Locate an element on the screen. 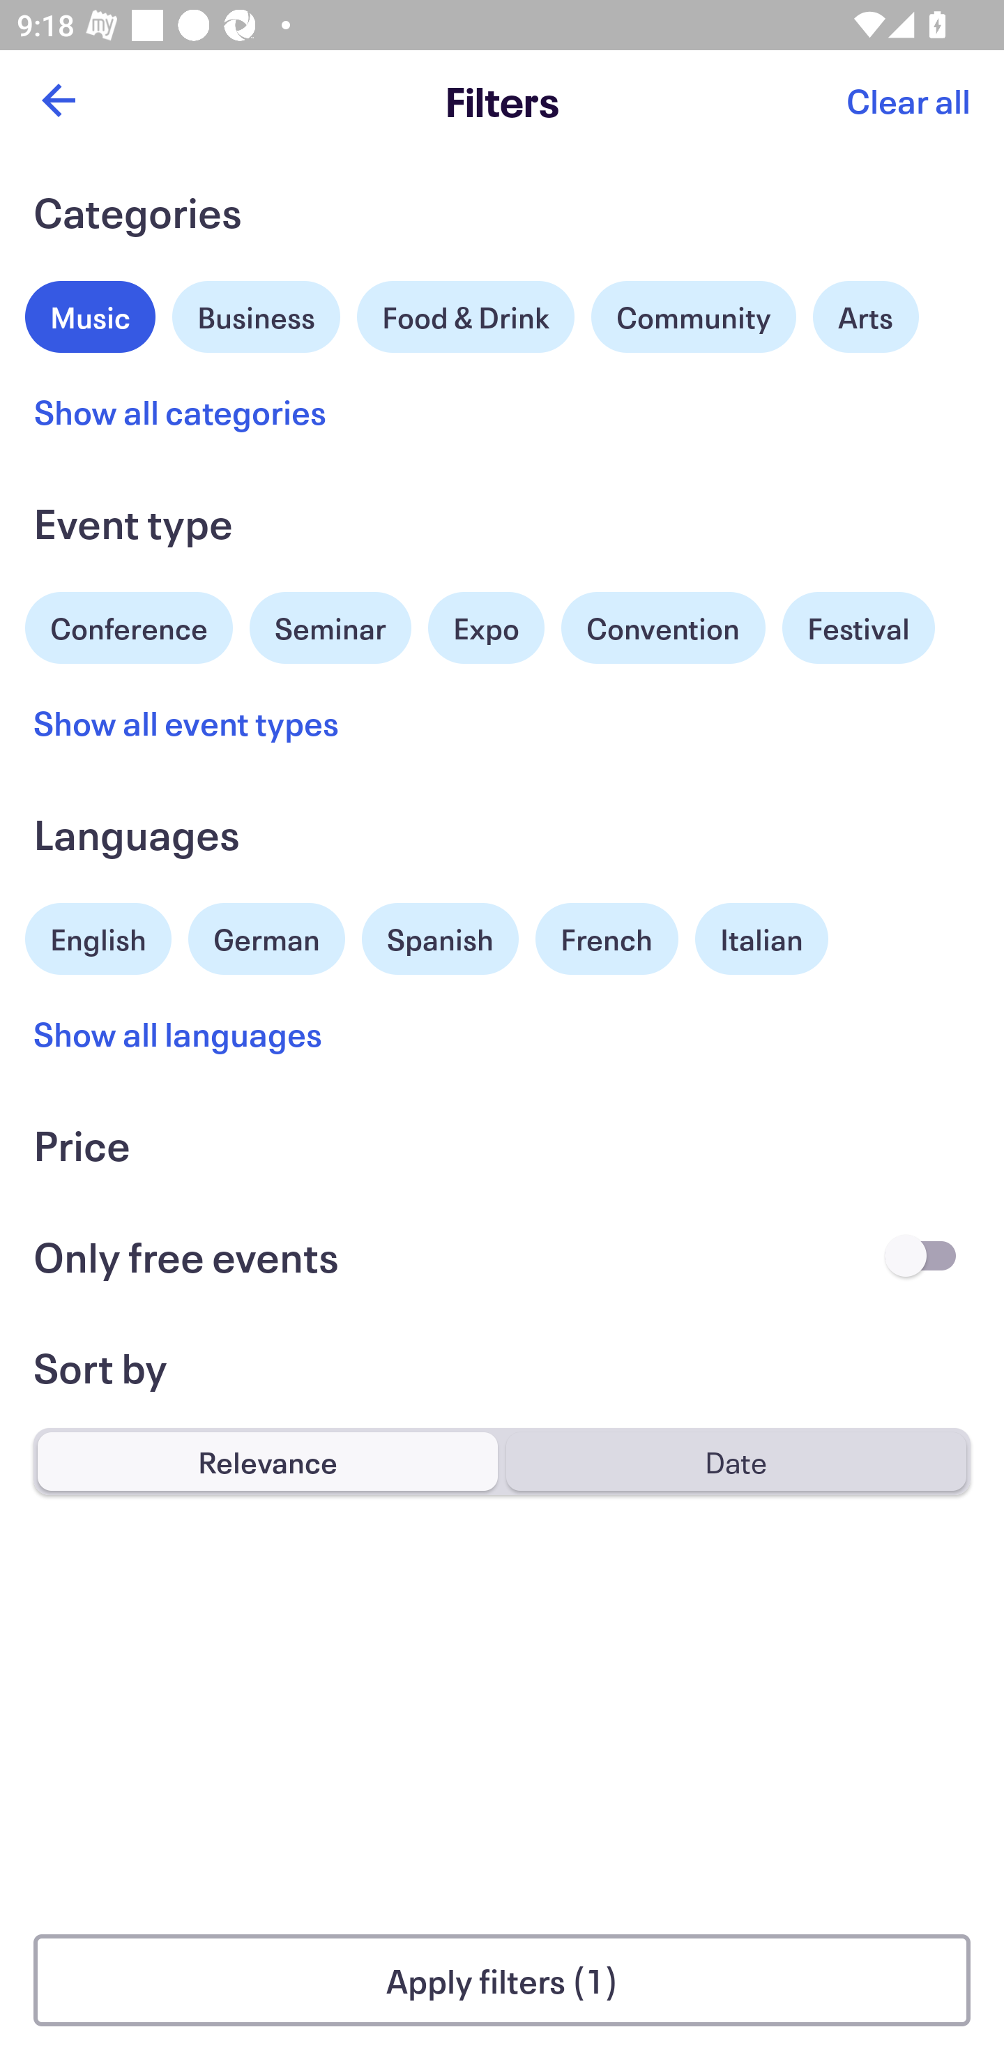 The height and width of the screenshot is (2064, 1004). Show all event types is located at coordinates (187, 722).